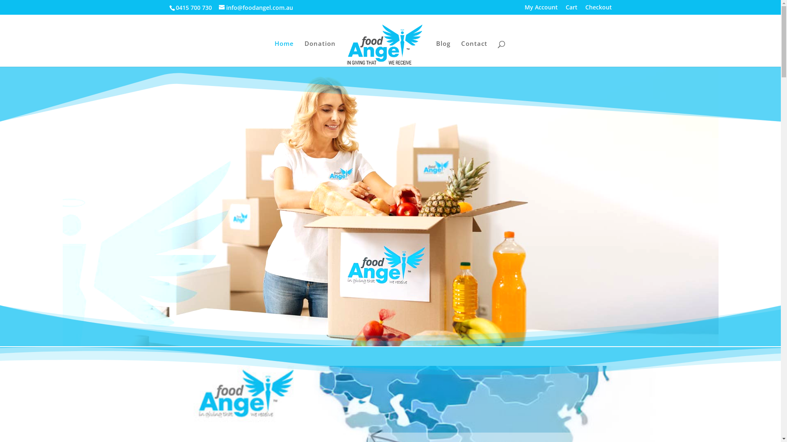  What do you see at coordinates (571, 9) in the screenshot?
I see `Cart` at bounding box center [571, 9].